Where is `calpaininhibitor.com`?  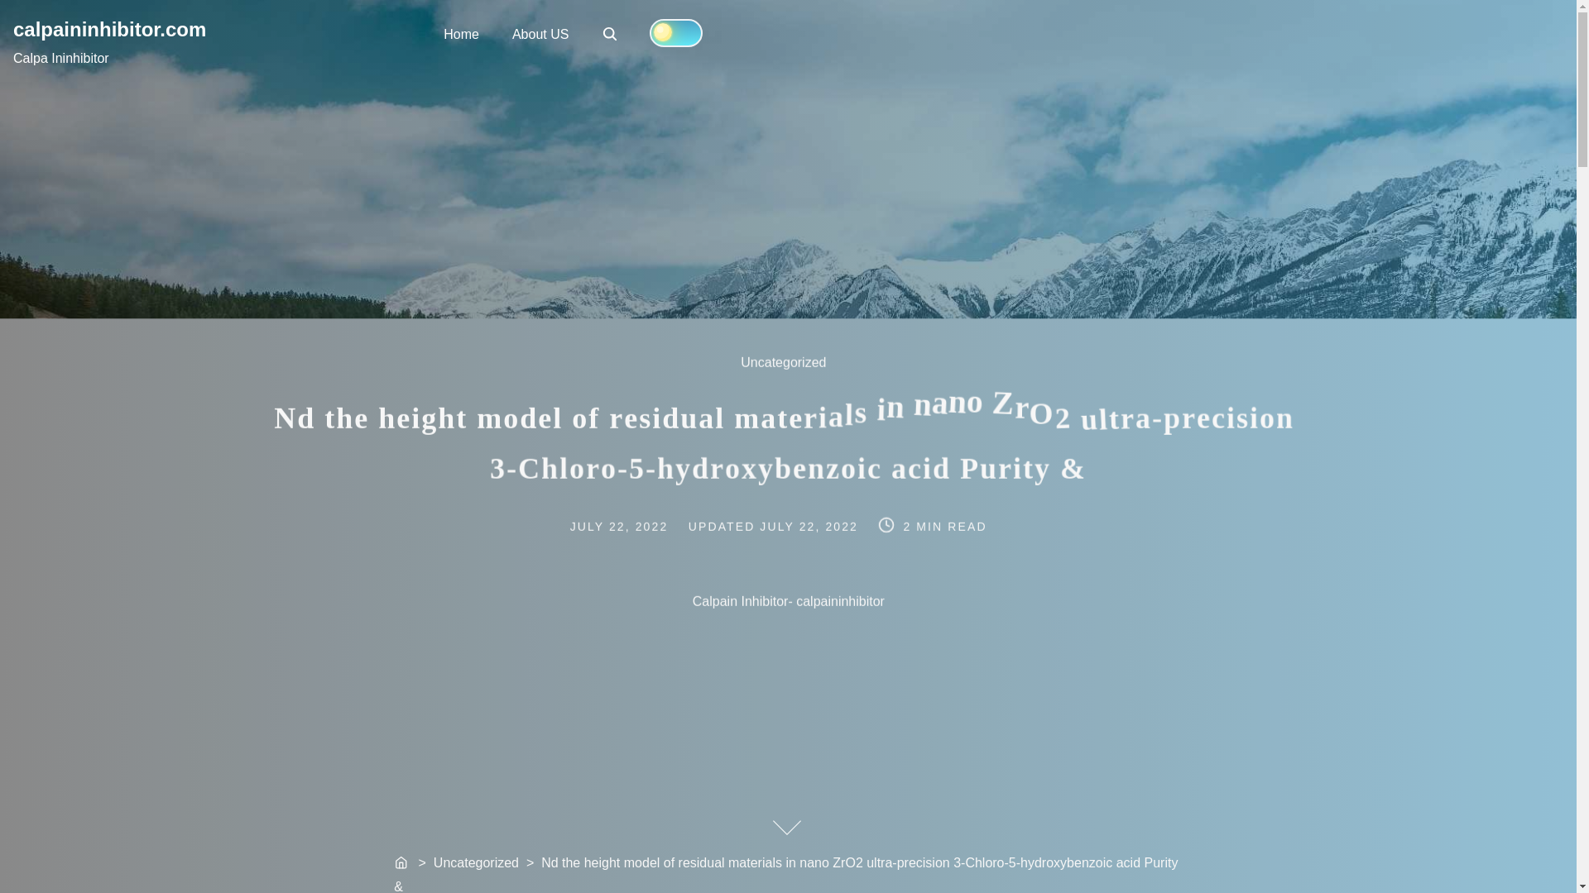 calpaininhibitor.com is located at coordinates (811, 524).